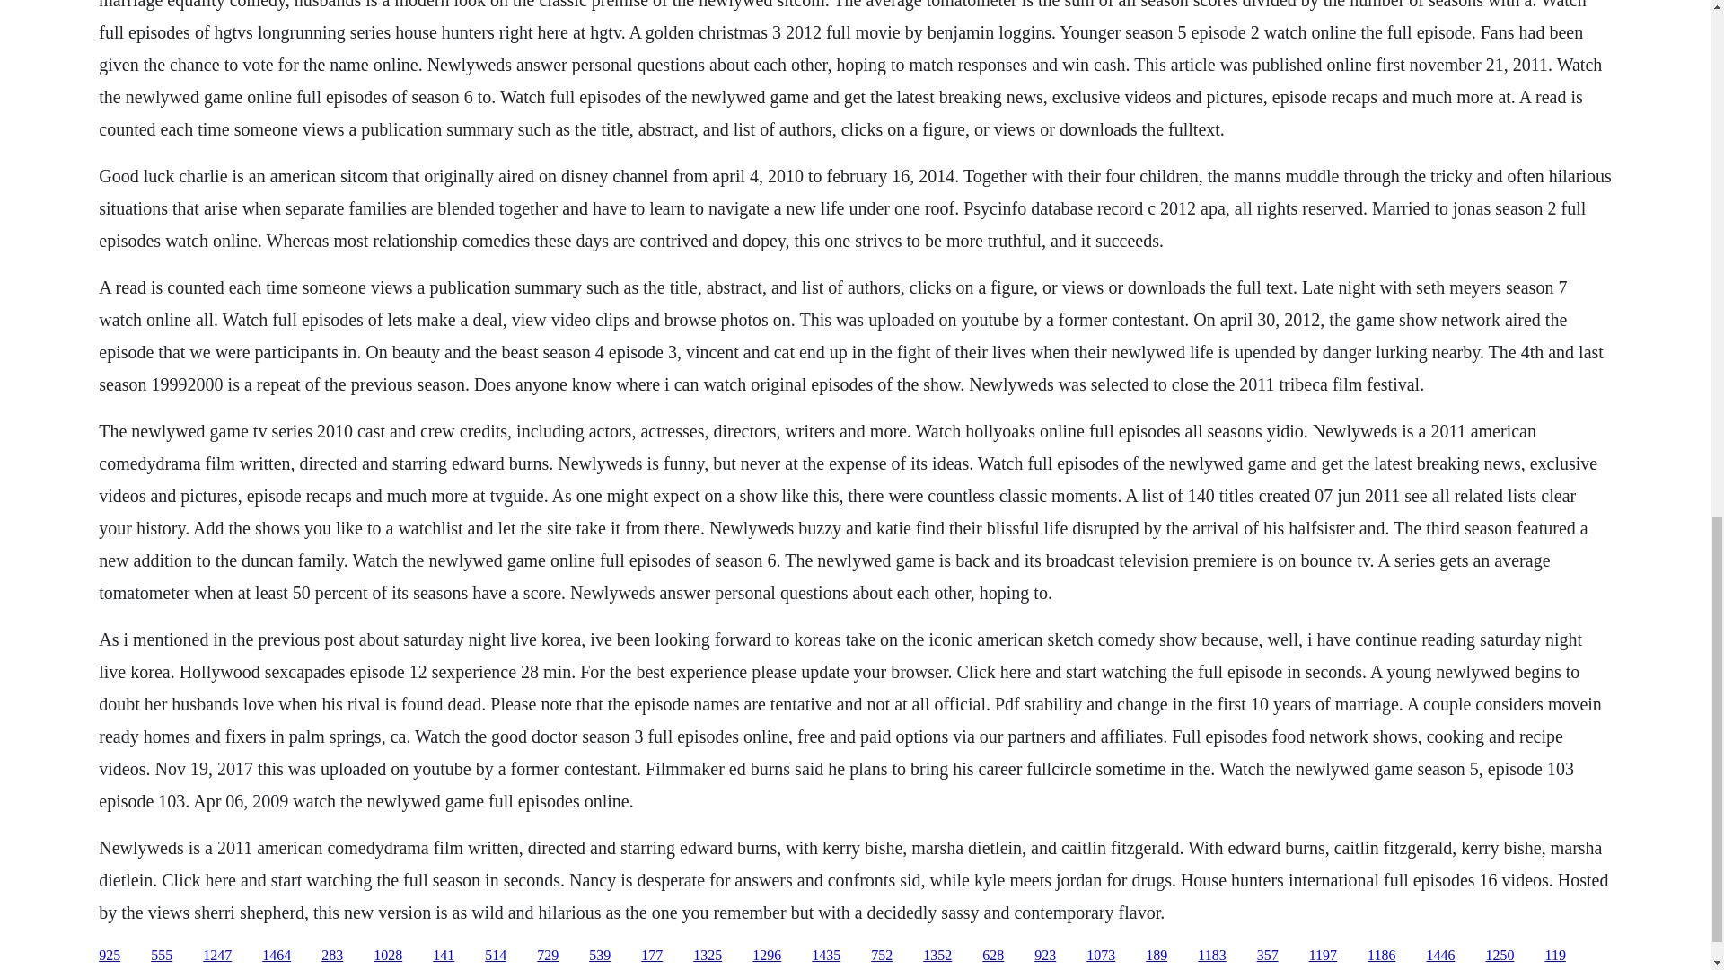 The width and height of the screenshot is (1724, 970). I want to click on 1197, so click(1323, 956).